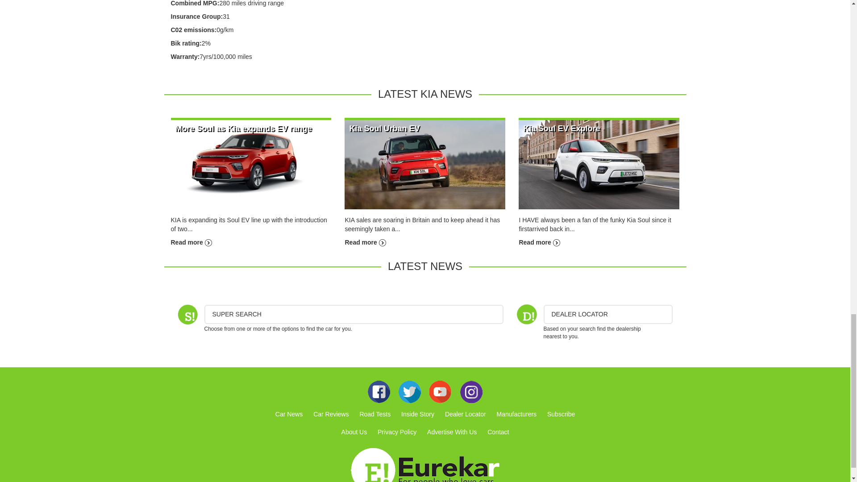  What do you see at coordinates (599, 164) in the screenshot?
I see `Kia Soul EV Explore` at bounding box center [599, 164].